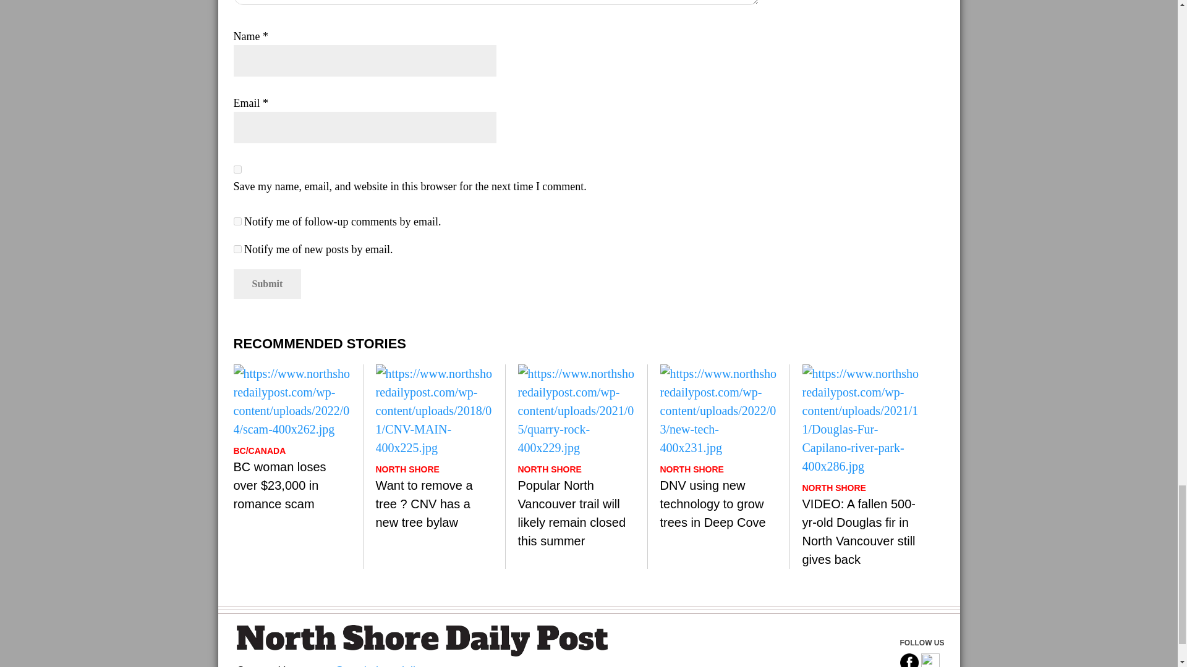  Describe the element at coordinates (237, 221) in the screenshot. I see `subscribe` at that location.